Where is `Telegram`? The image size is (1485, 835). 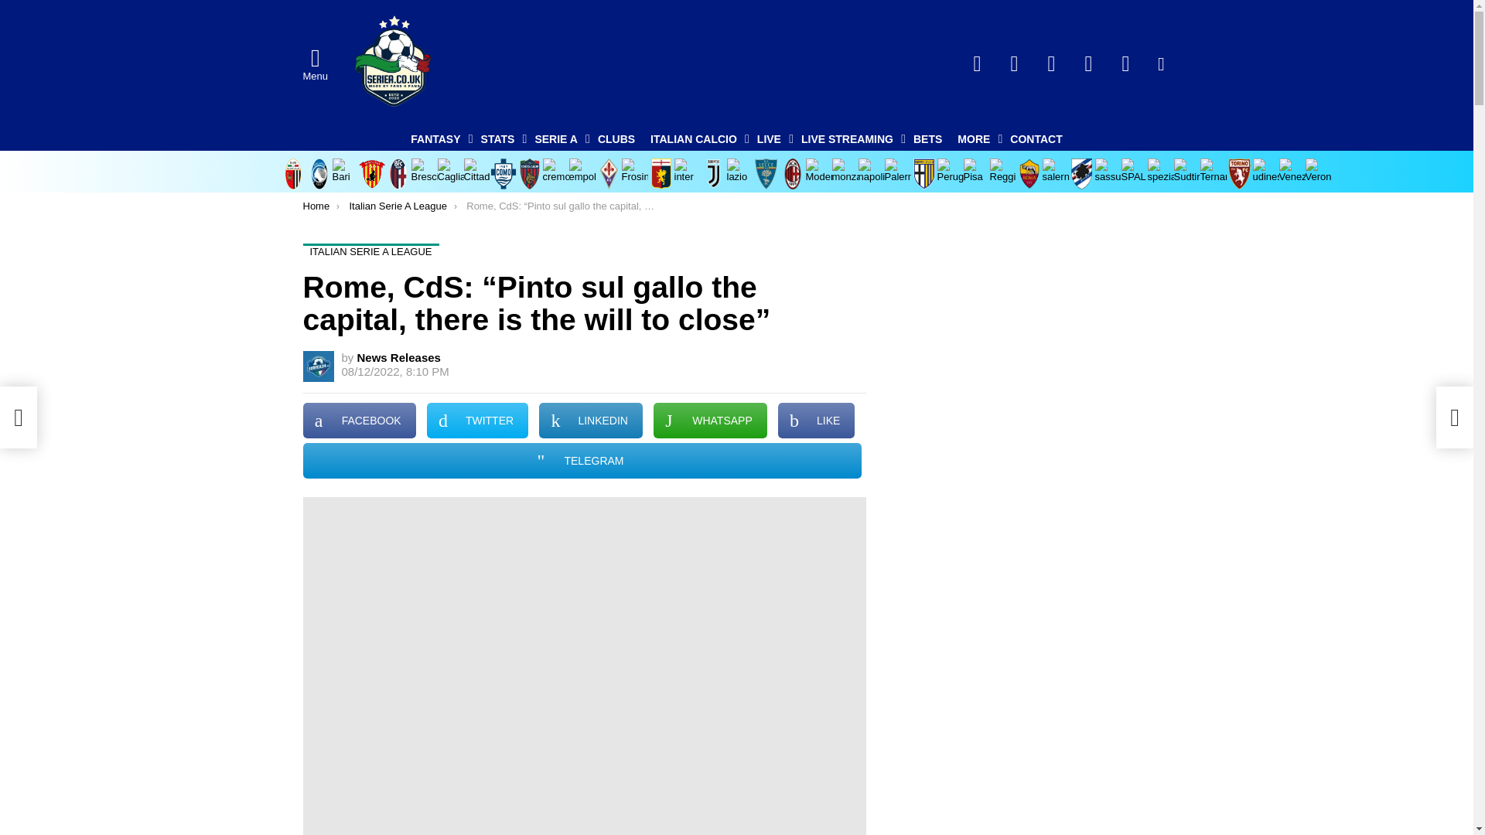
Telegram is located at coordinates (1052, 63).